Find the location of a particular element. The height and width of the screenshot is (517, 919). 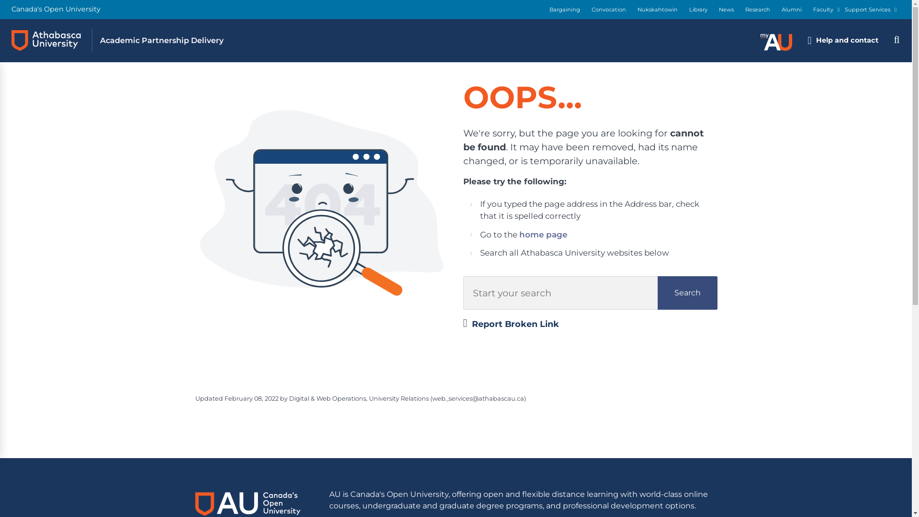

Search the Athabasca University Website is located at coordinates (897, 41).